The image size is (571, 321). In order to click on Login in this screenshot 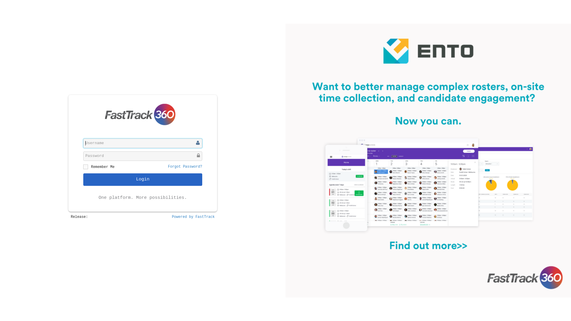, I will do `click(143, 180)`.